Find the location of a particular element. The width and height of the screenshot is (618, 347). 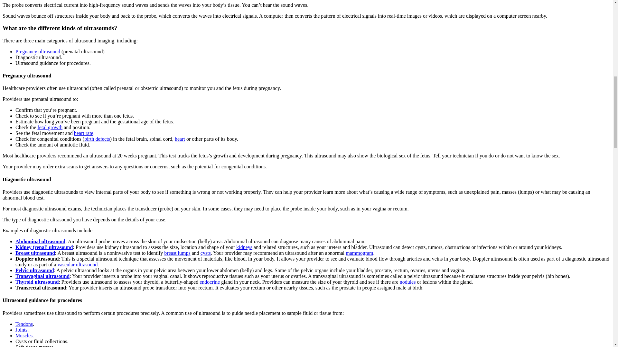

fetal growth is located at coordinates (50, 127).